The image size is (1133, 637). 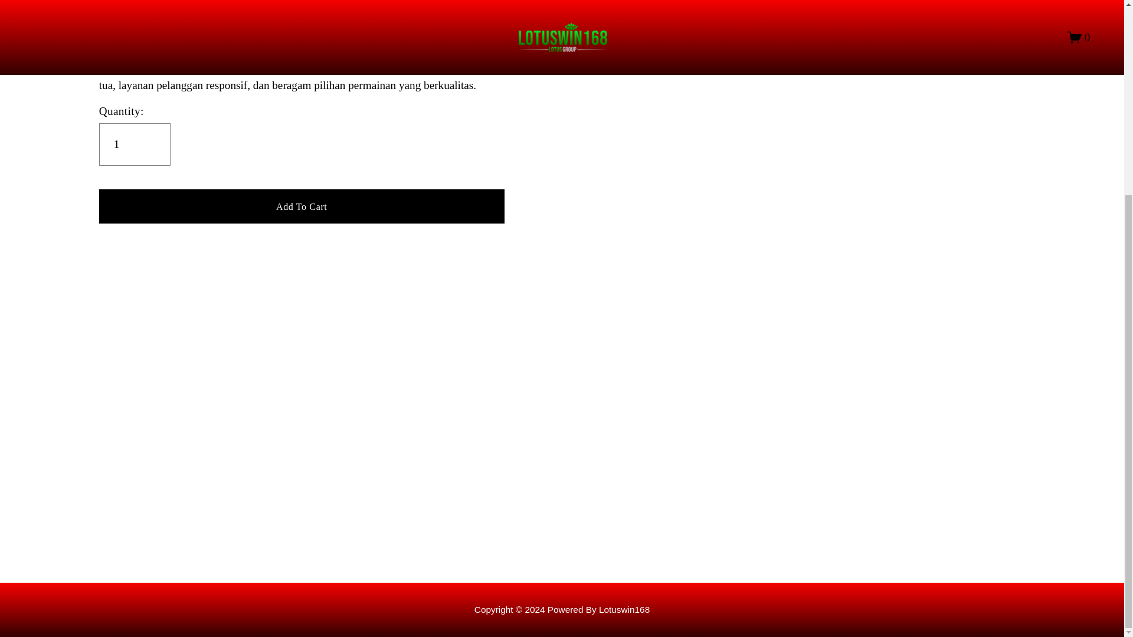 What do you see at coordinates (624, 609) in the screenshot?
I see `lotuswin168` at bounding box center [624, 609].